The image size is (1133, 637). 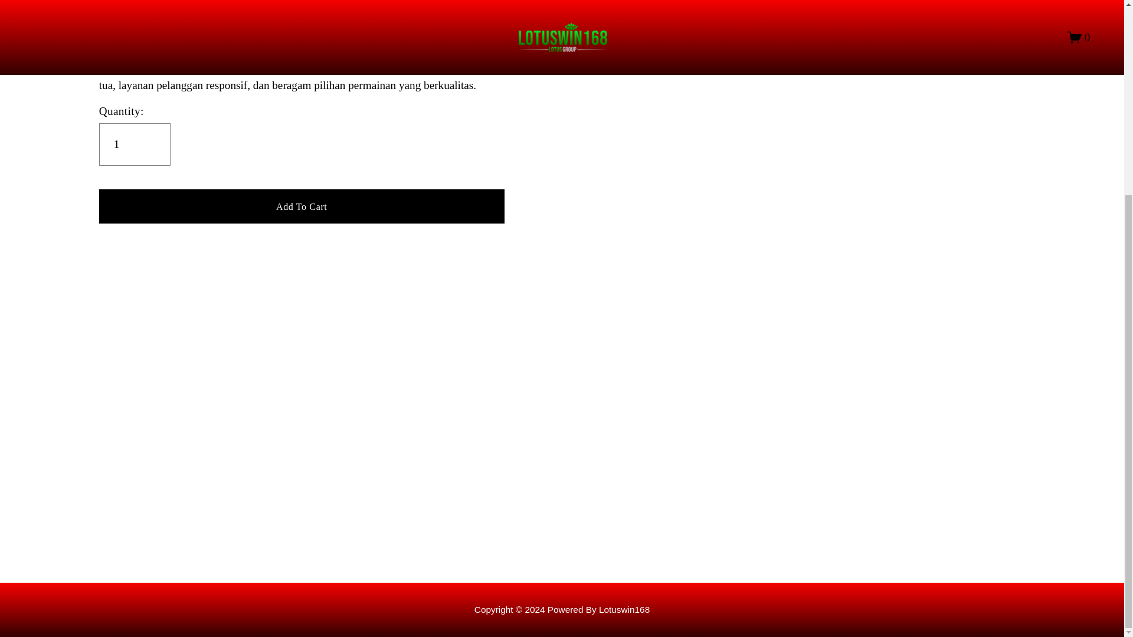 What do you see at coordinates (624, 609) in the screenshot?
I see `lotuswin168` at bounding box center [624, 609].